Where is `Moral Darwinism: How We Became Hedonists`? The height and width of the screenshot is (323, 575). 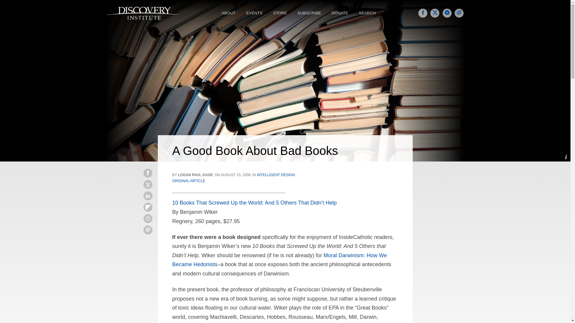 Moral Darwinism: How We Became Hedonists is located at coordinates (279, 260).